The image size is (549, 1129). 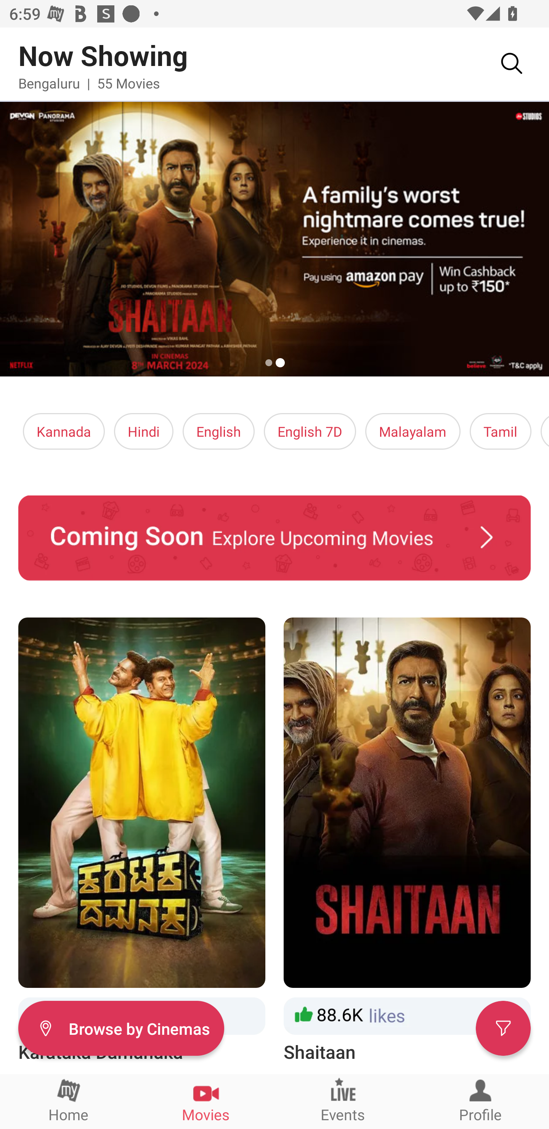 What do you see at coordinates (144, 431) in the screenshot?
I see `Hindi` at bounding box center [144, 431].